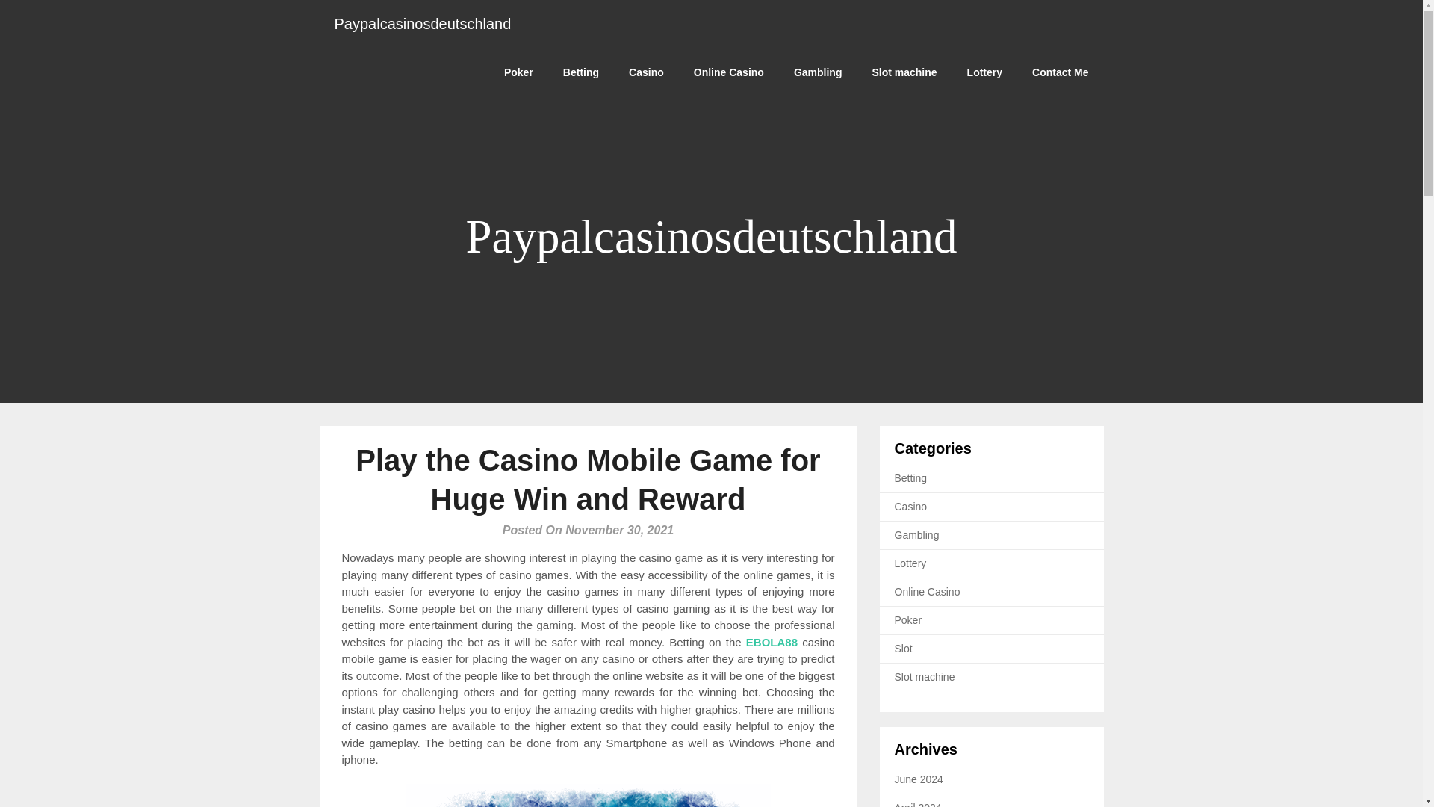 Image resolution: width=1434 pixels, height=807 pixels. What do you see at coordinates (919, 804) in the screenshot?
I see `April 2024` at bounding box center [919, 804].